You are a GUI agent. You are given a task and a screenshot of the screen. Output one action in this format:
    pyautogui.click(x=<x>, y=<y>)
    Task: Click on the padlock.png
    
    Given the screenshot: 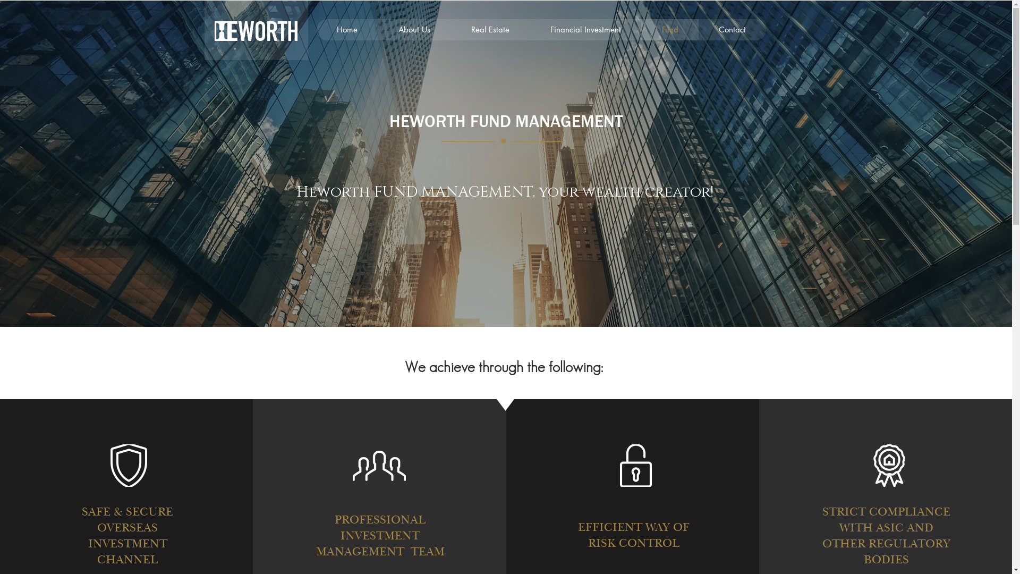 What is the action you would take?
    pyautogui.click(x=636, y=466)
    